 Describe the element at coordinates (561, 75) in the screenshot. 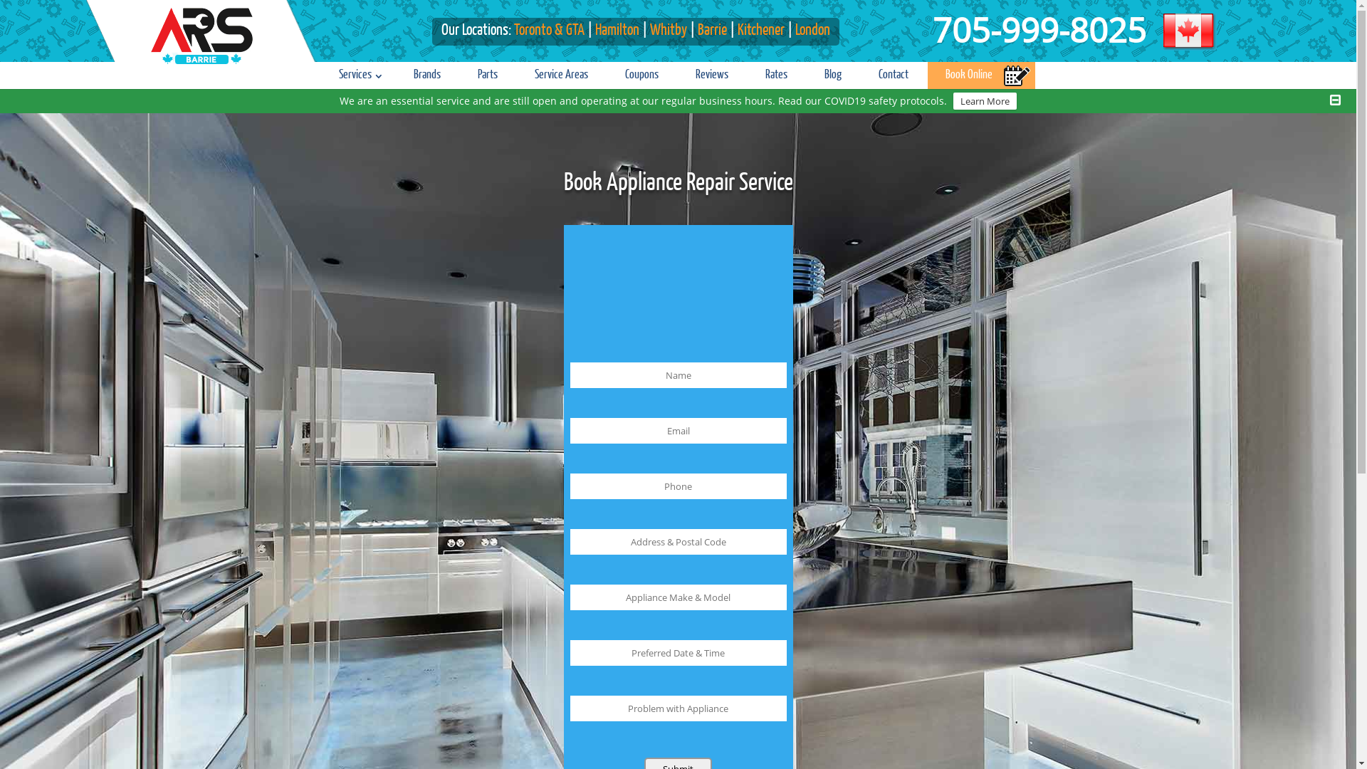

I see `Service Areas` at that location.